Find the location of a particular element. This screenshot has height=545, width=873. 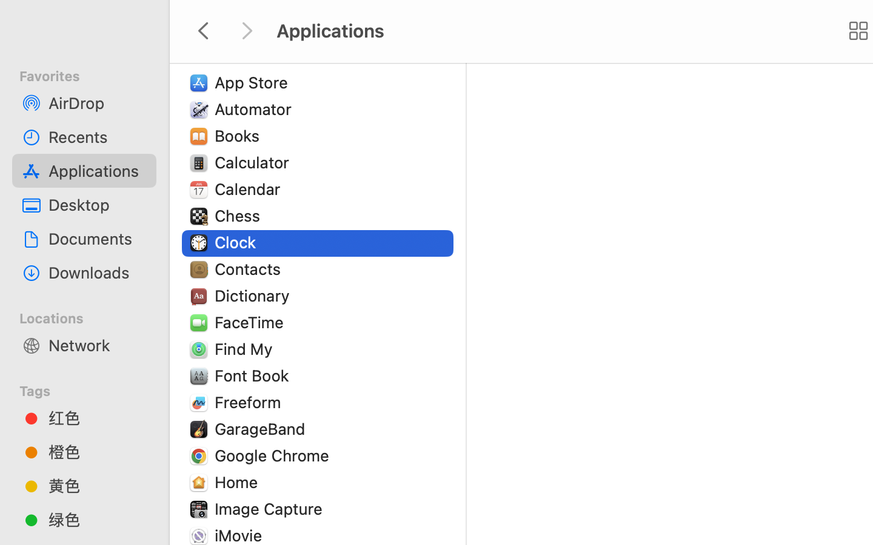

Downloads is located at coordinates (98, 272).